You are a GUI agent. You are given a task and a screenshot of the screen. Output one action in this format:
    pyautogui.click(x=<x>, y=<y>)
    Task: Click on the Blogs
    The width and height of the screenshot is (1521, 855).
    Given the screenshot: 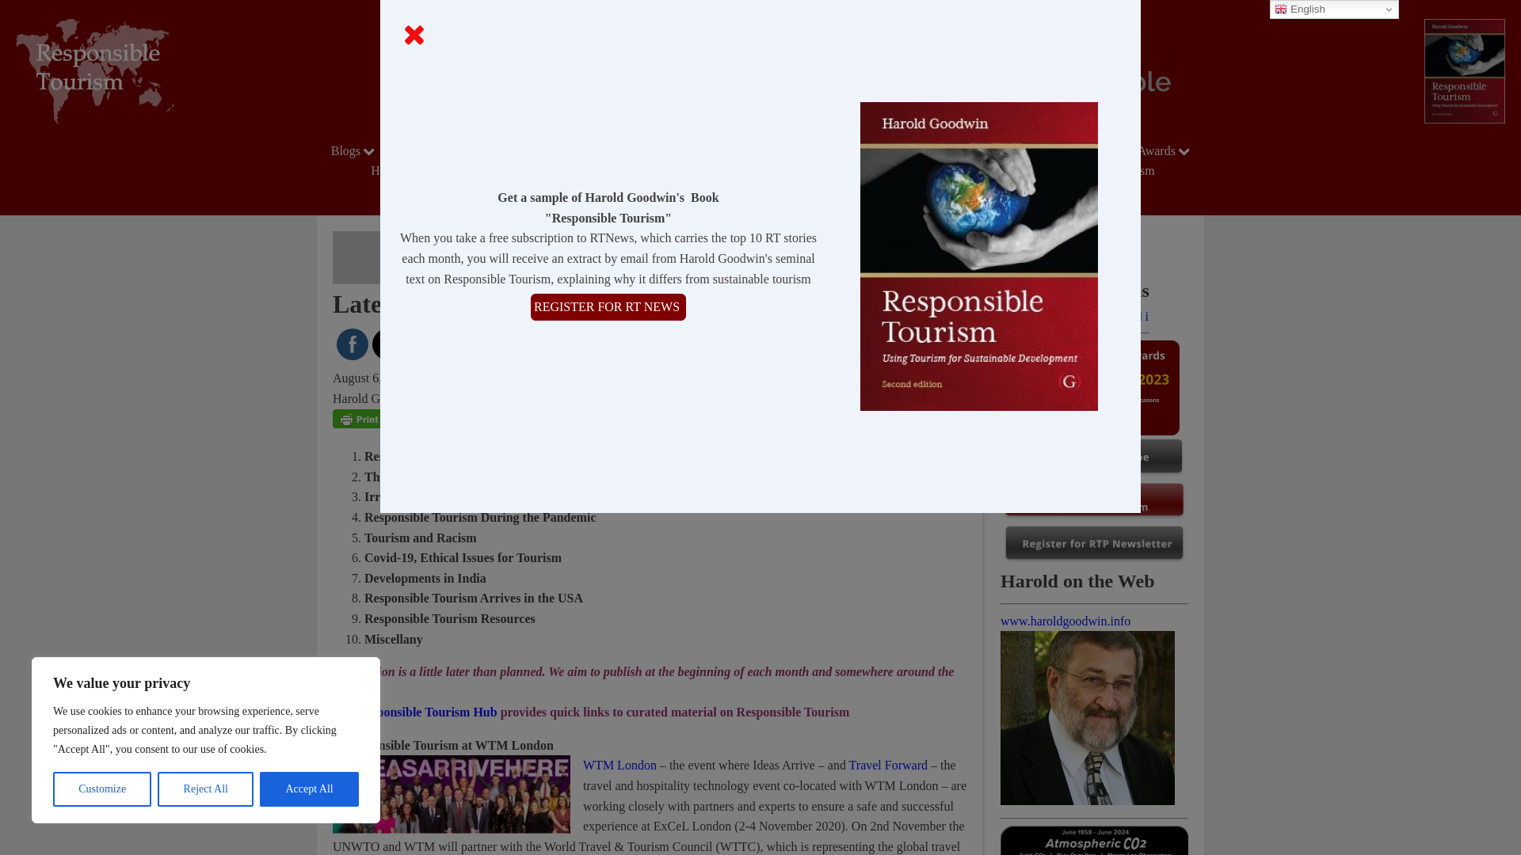 What is the action you would take?
    pyautogui.click(x=355, y=150)
    